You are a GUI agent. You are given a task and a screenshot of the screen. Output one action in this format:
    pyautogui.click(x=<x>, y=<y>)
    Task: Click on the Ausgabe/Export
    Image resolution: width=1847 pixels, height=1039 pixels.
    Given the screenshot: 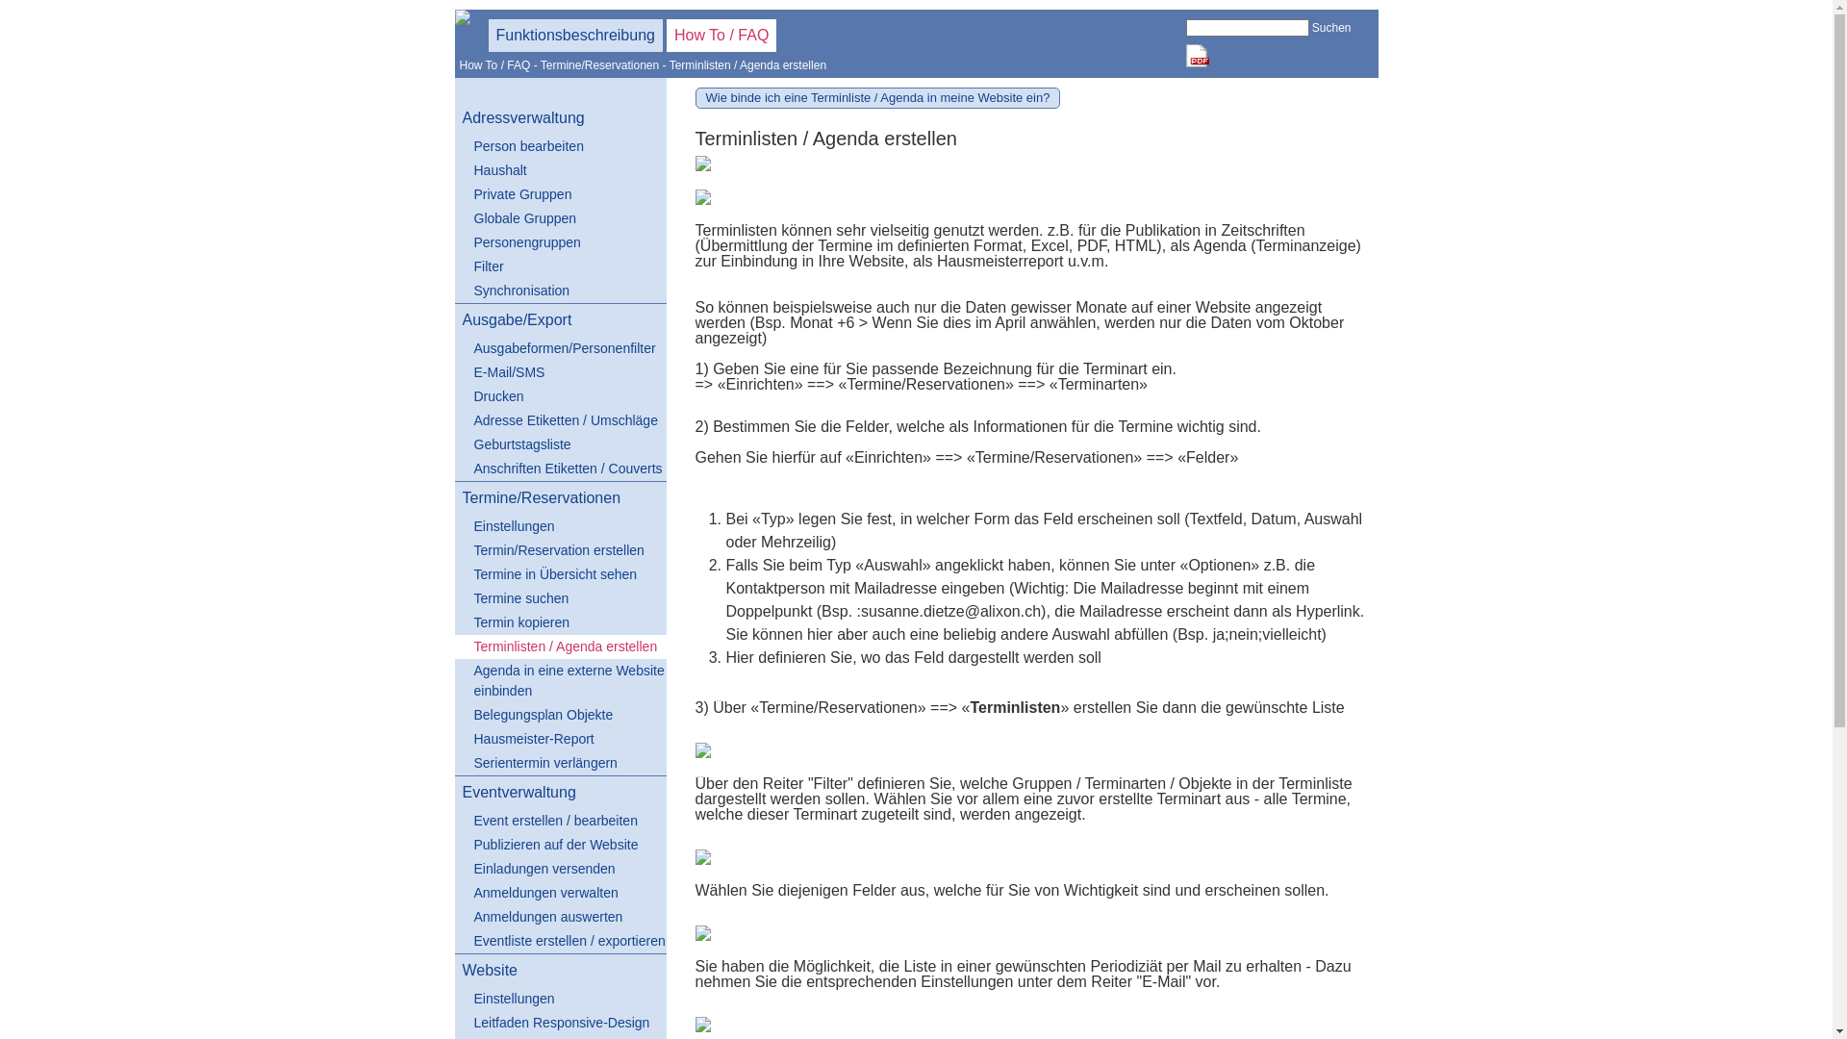 What is the action you would take?
    pyautogui.click(x=560, y=320)
    